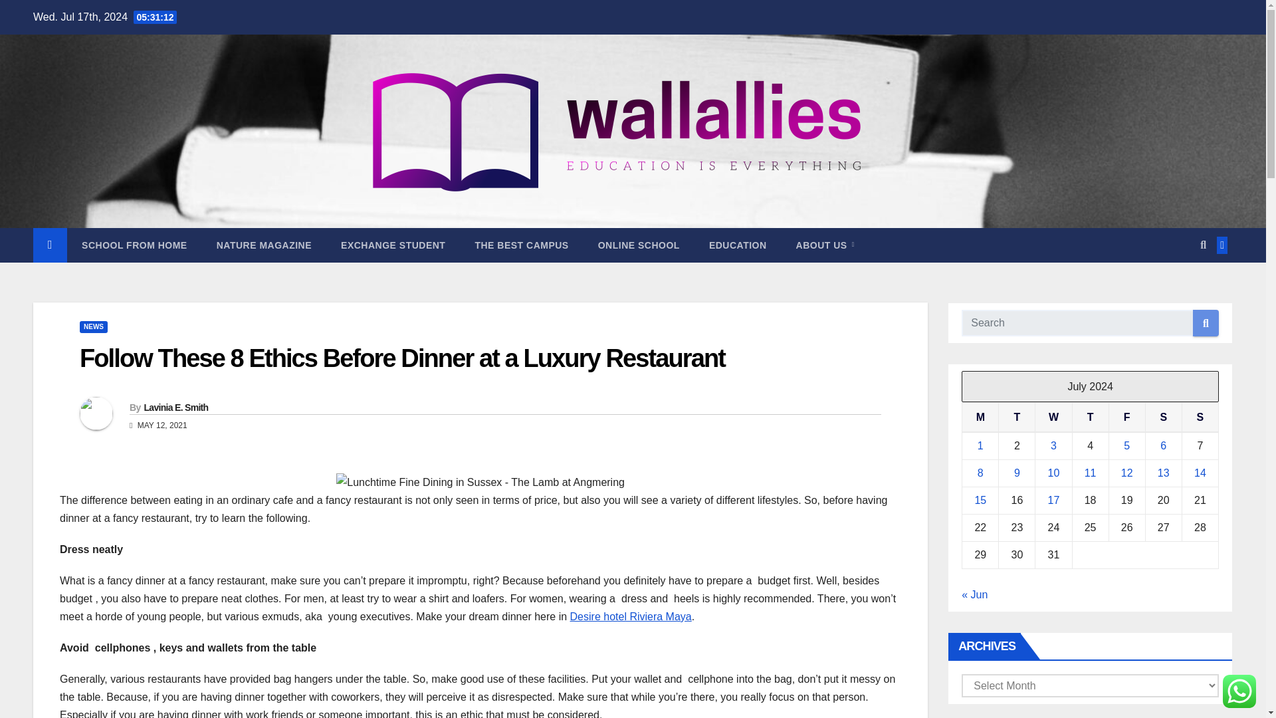  What do you see at coordinates (393, 245) in the screenshot?
I see `exchange student` at bounding box center [393, 245].